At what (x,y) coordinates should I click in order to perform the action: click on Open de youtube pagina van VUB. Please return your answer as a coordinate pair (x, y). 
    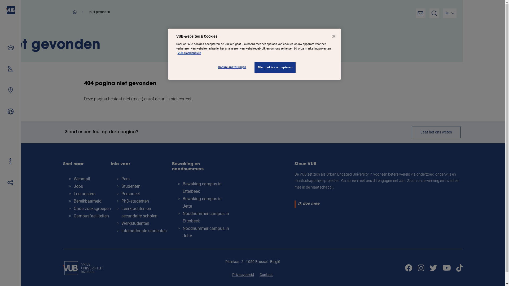
    Looking at the image, I should click on (447, 268).